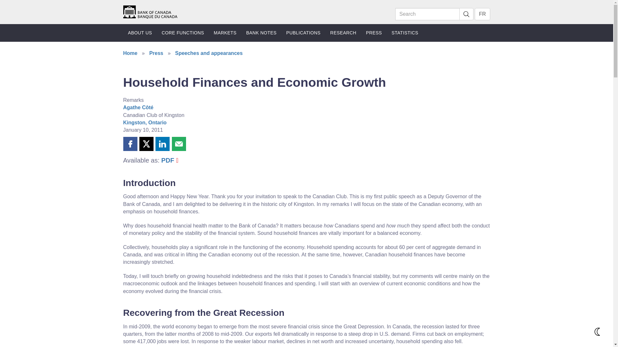 The width and height of the screenshot is (618, 347). What do you see at coordinates (183, 33) in the screenshot?
I see `CORE FUNCTIONS` at bounding box center [183, 33].